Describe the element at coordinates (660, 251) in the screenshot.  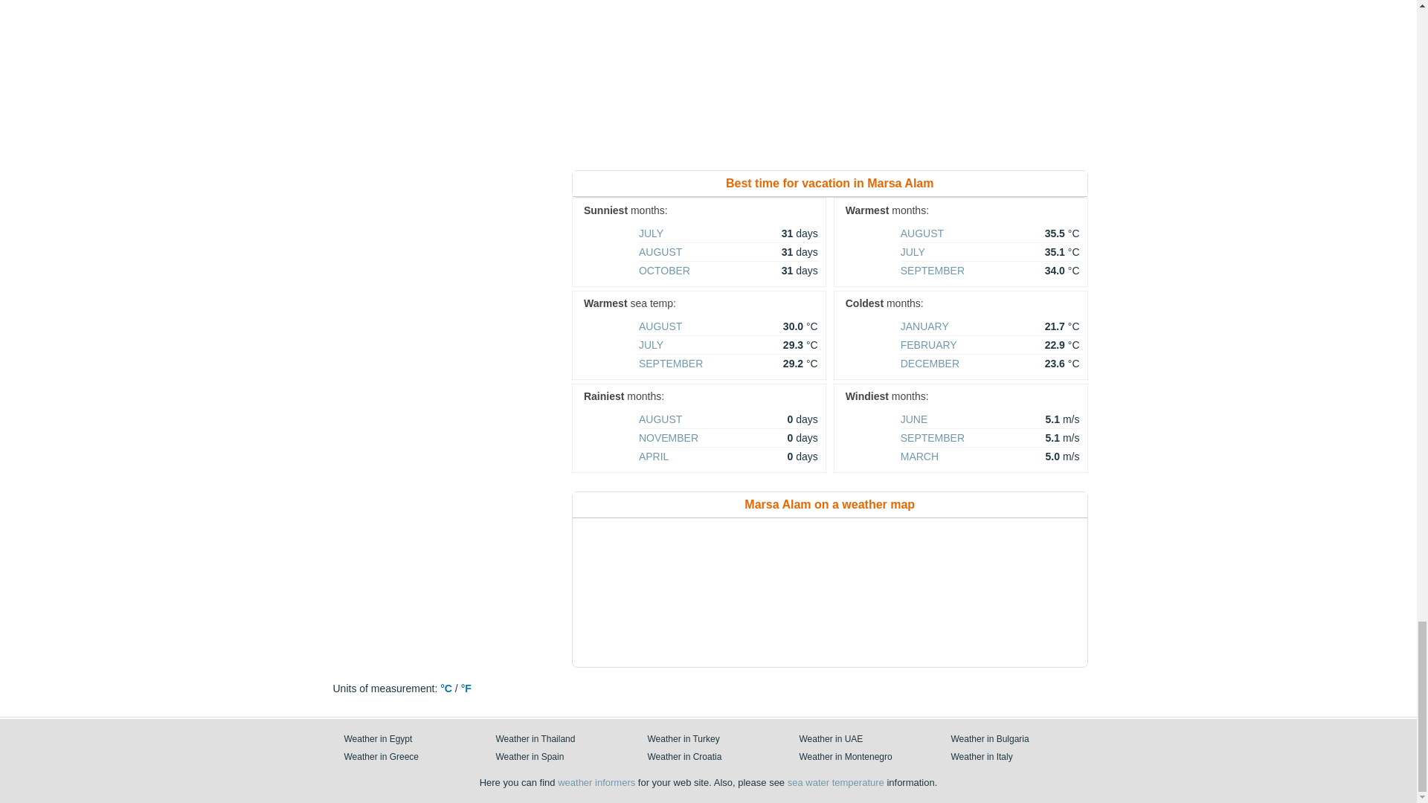
I see `AUGUST` at that location.